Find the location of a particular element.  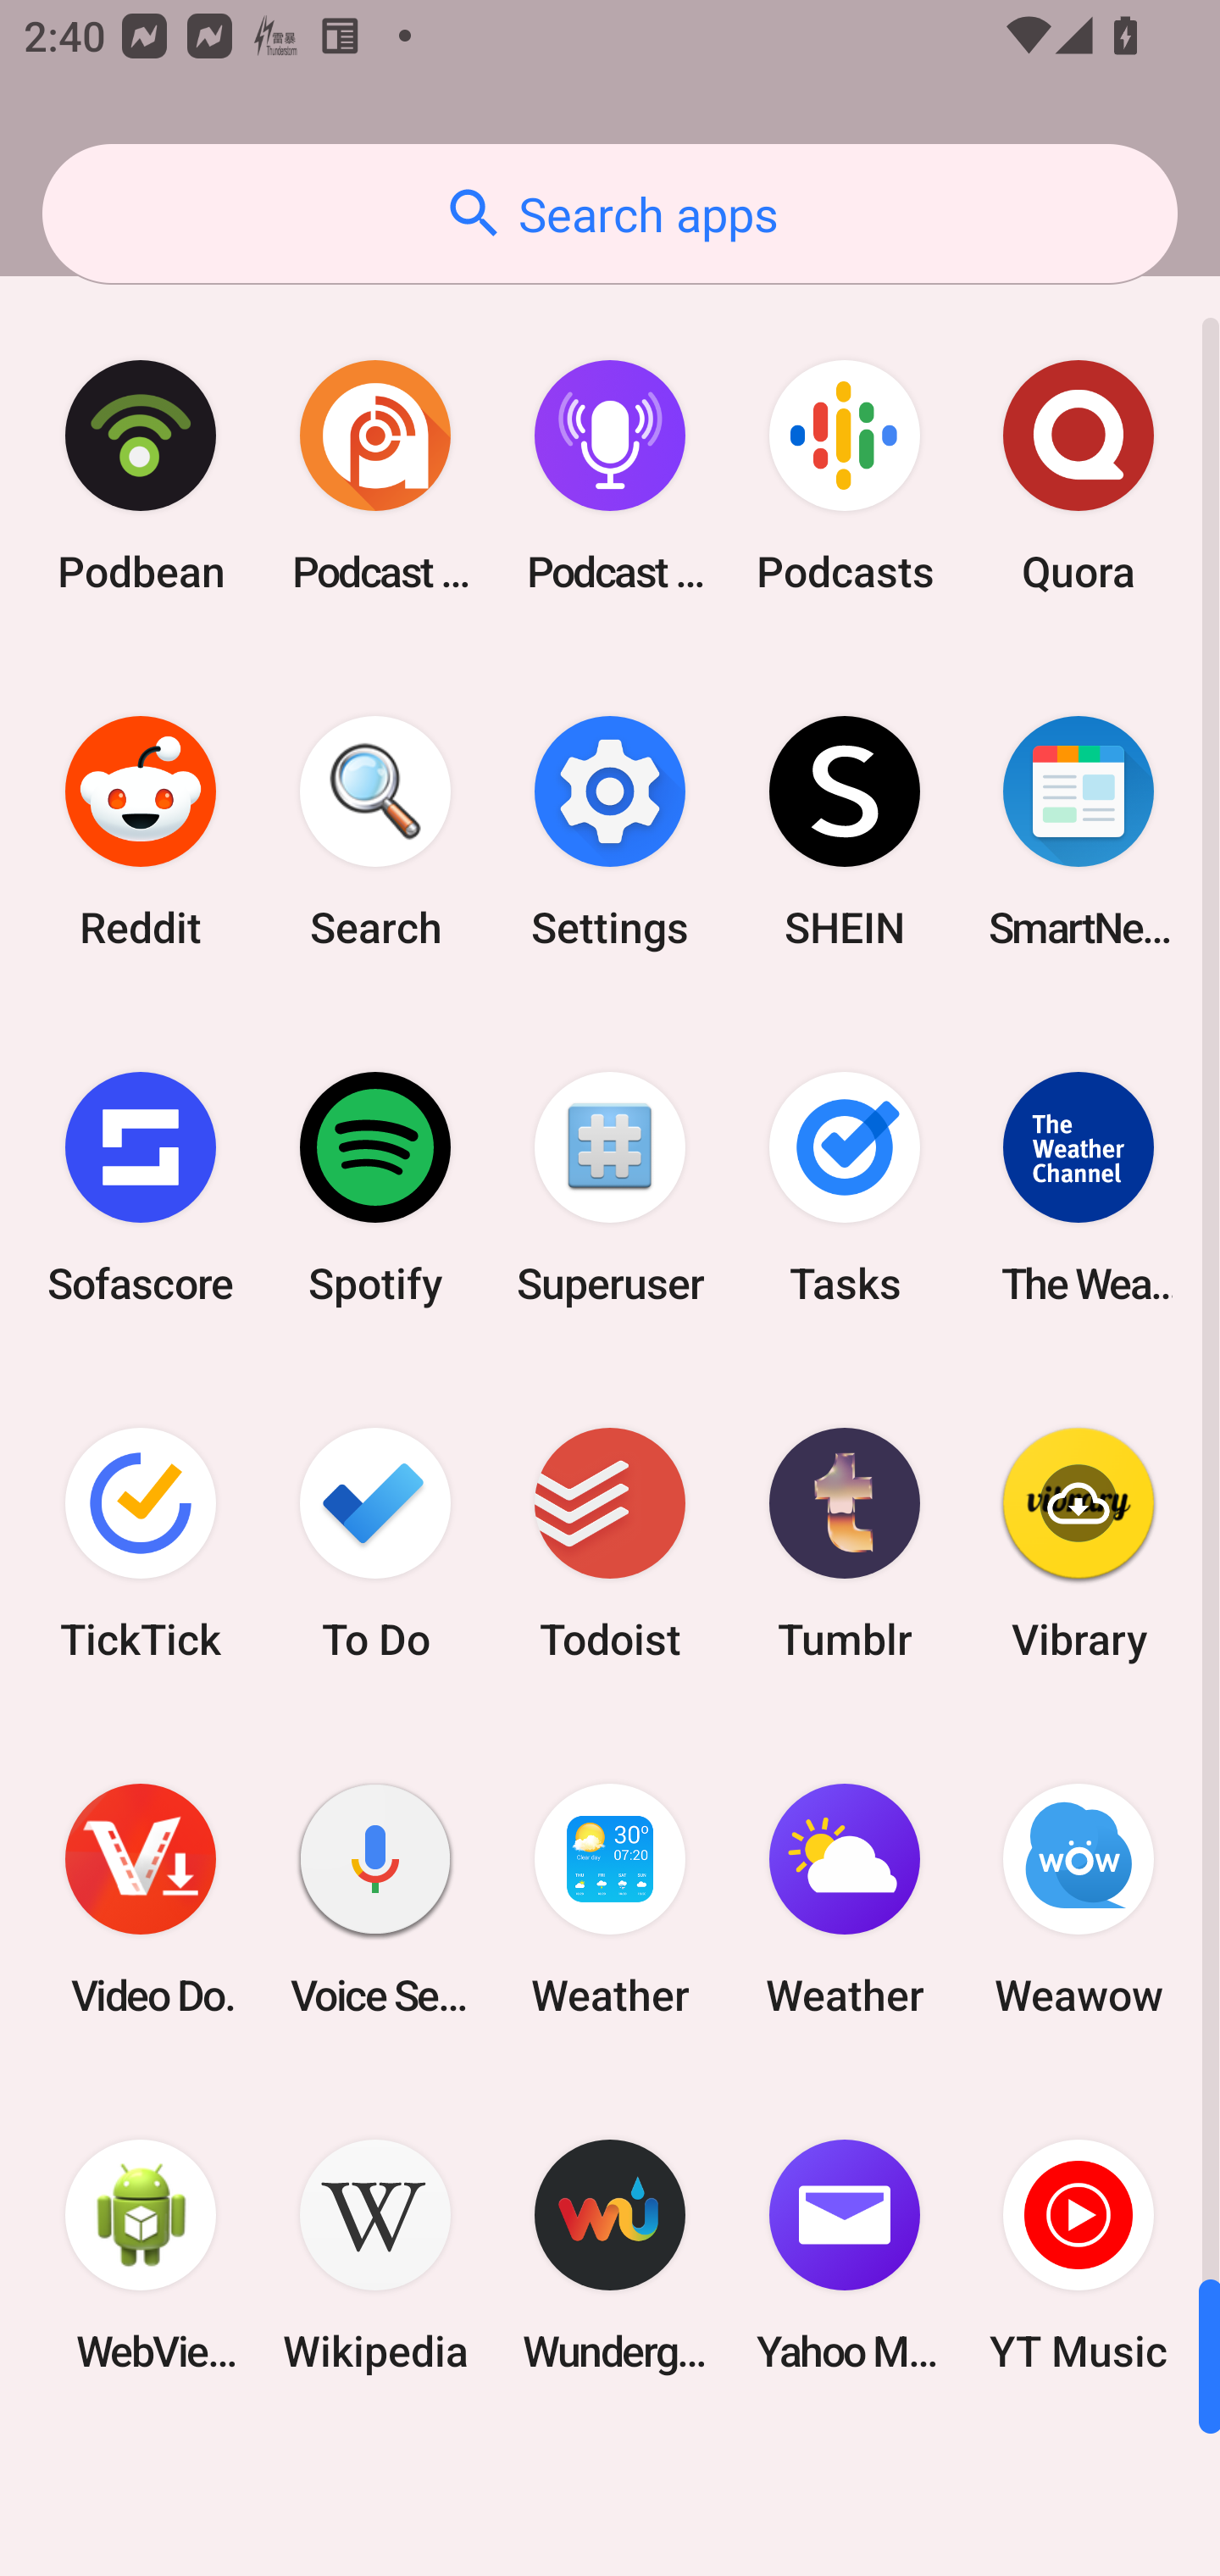

Reddit is located at coordinates (141, 832).